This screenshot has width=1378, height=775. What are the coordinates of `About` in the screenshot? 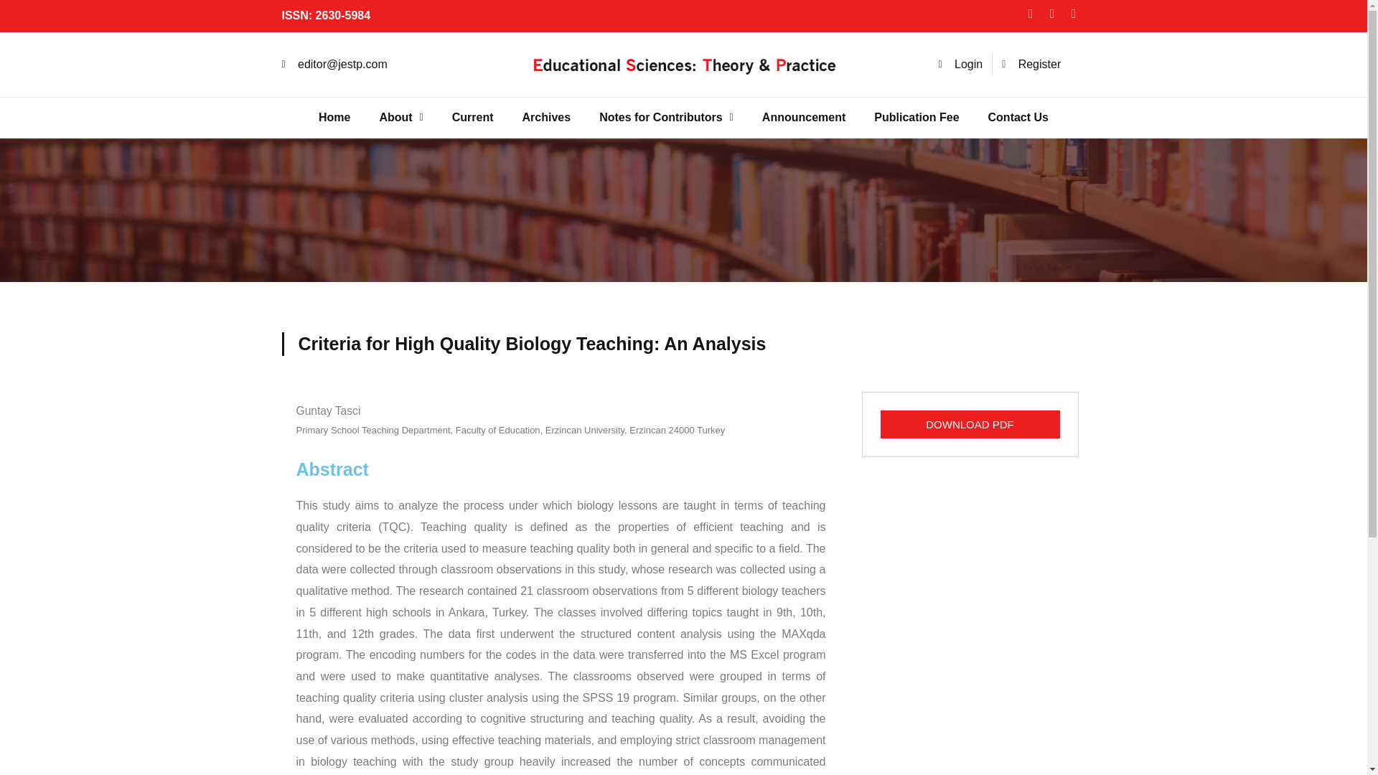 It's located at (400, 118).